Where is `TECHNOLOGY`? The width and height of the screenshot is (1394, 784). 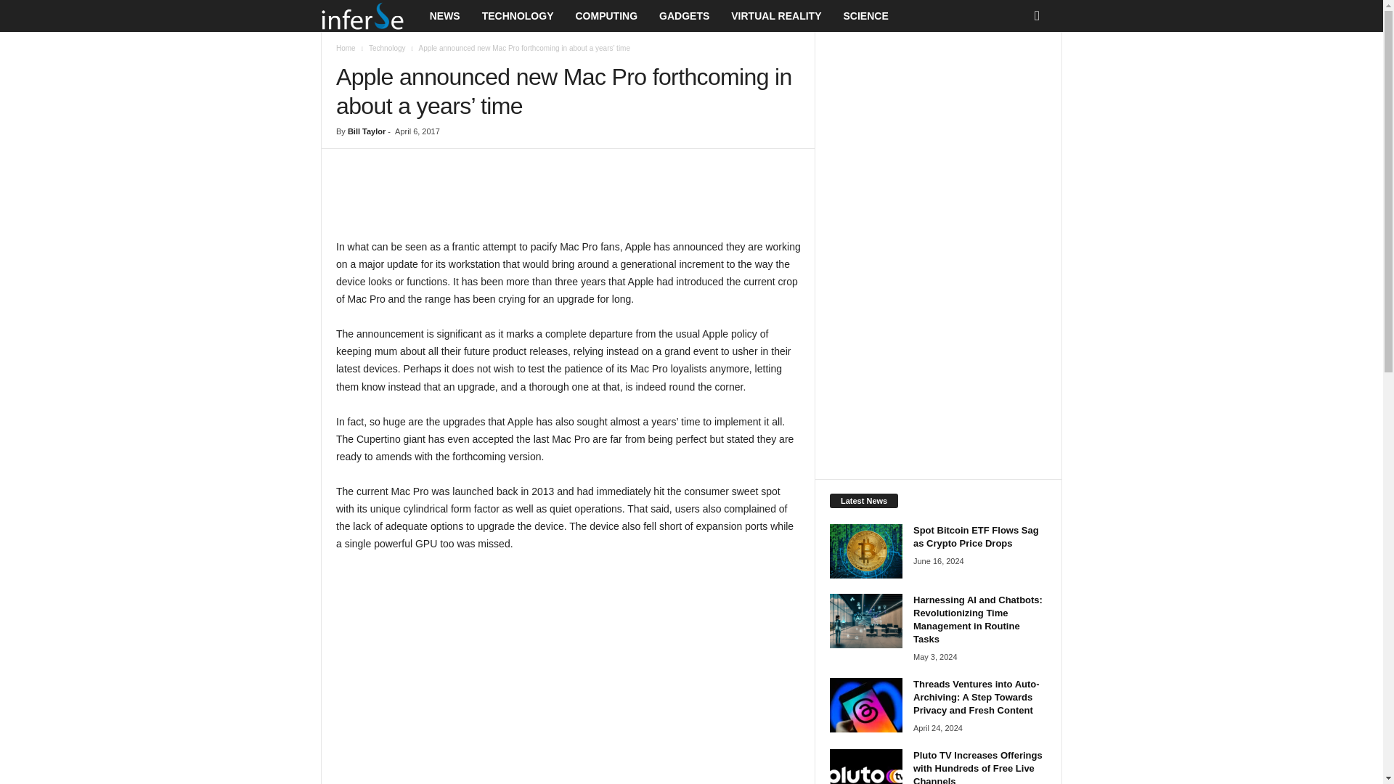
TECHNOLOGY is located at coordinates (517, 16).